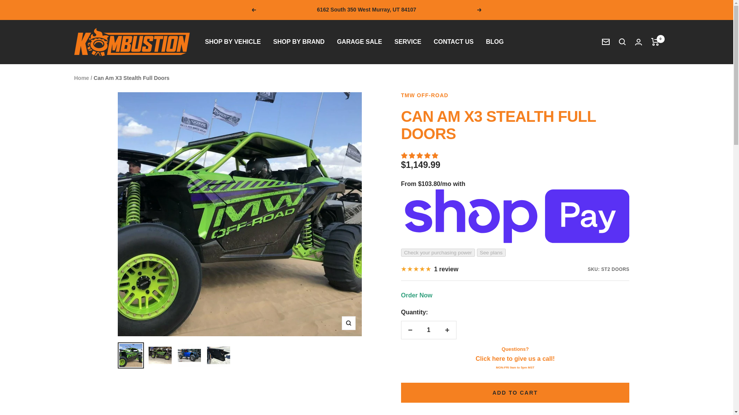 Image resolution: width=739 pixels, height=415 pixels. I want to click on SHOP BY BRAND, so click(299, 42).